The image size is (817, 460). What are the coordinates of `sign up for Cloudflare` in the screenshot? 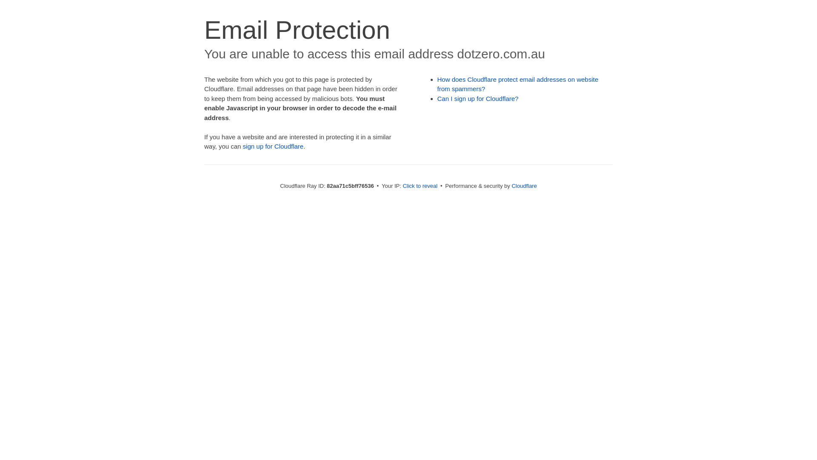 It's located at (273, 147).